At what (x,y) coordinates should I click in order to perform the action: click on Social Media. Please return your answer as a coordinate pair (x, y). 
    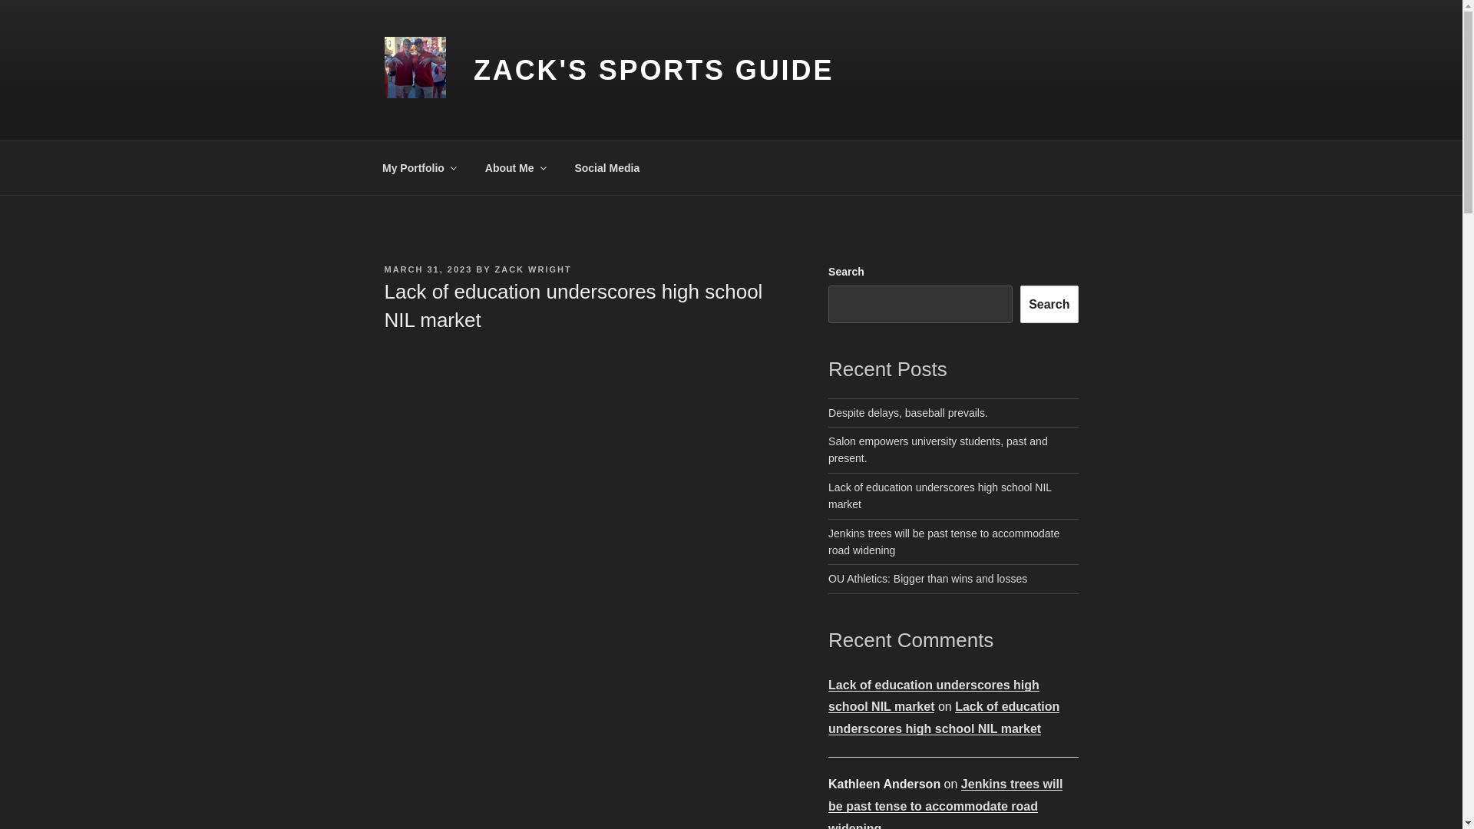
    Looking at the image, I should click on (606, 167).